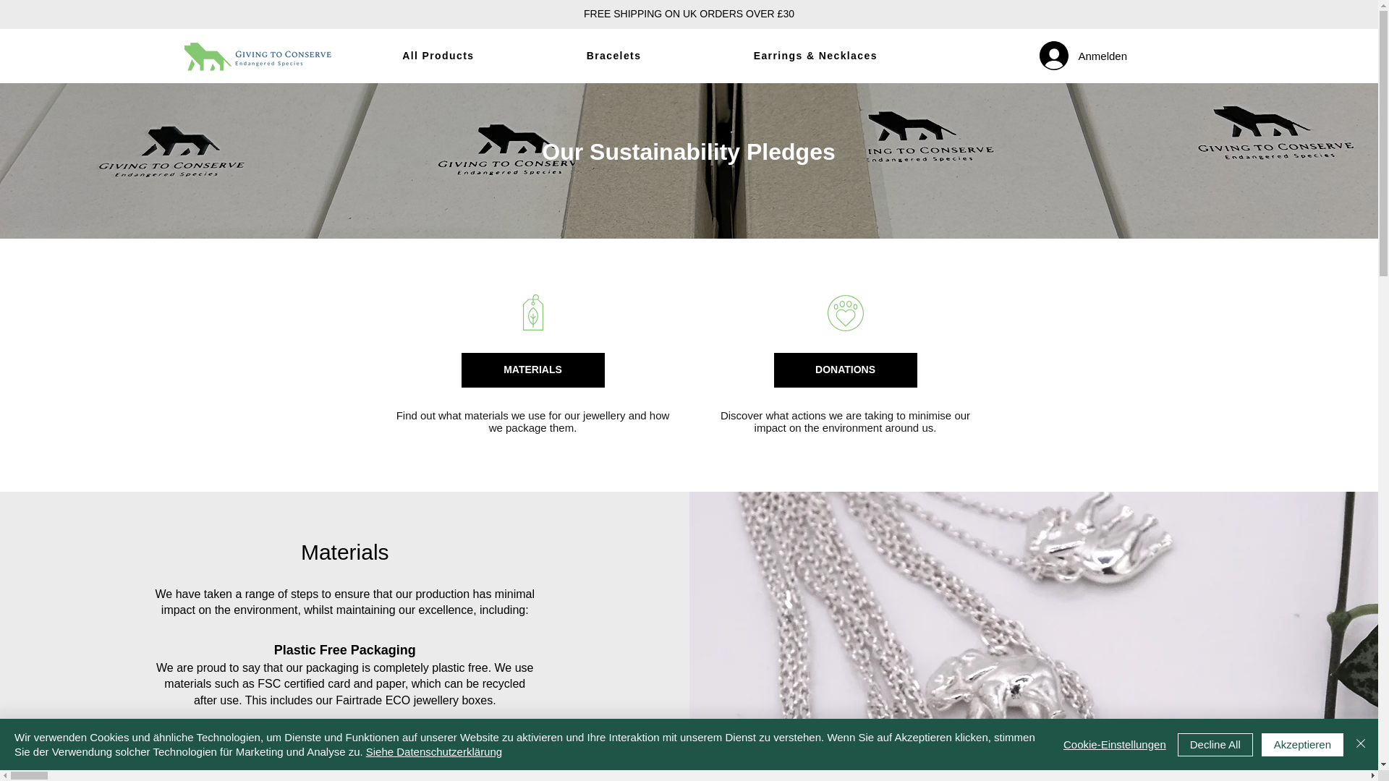 Image resolution: width=1389 pixels, height=781 pixels. Describe the element at coordinates (613, 56) in the screenshot. I see `Bracelets` at that location.